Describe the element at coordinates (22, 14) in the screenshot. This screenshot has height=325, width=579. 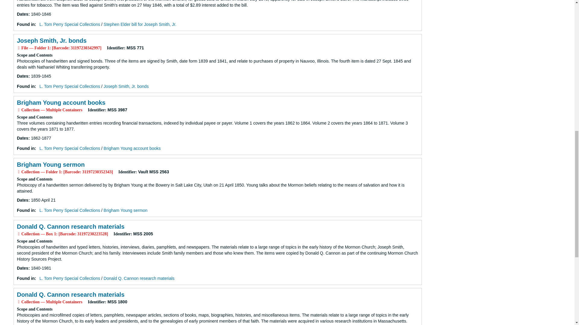
I see `translation missing: en.dates` at that location.